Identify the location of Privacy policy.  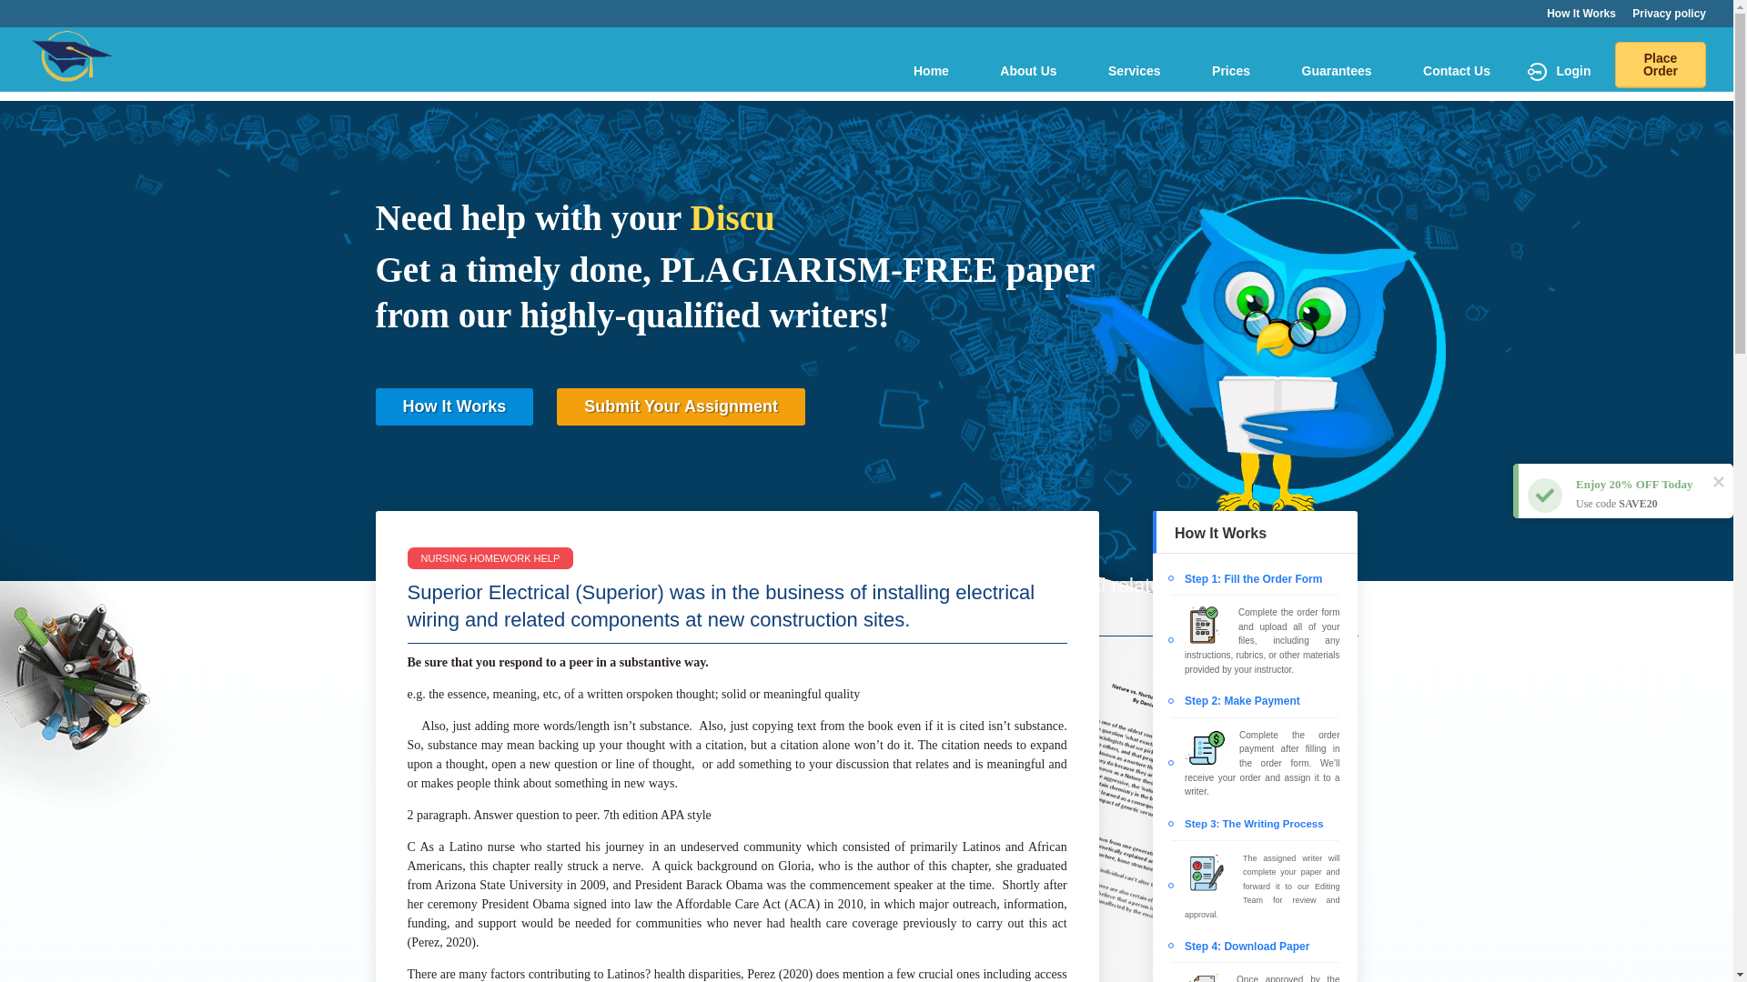
(1669, 17).